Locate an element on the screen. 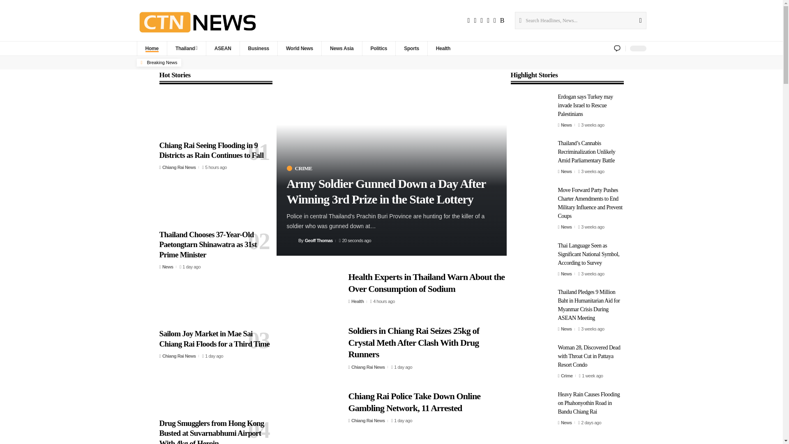 This screenshot has height=444, width=789. Thailand is located at coordinates (186, 49).